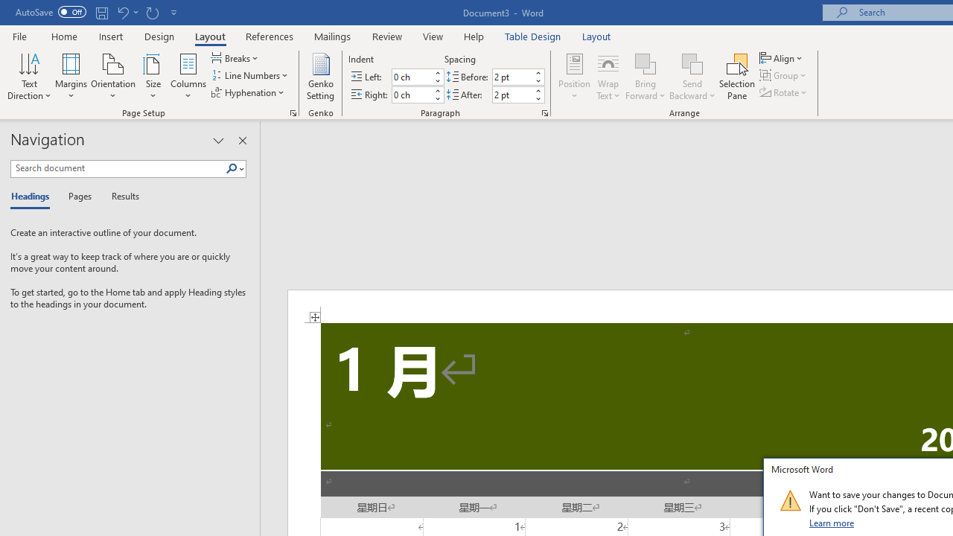  Describe the element at coordinates (153, 76) in the screenshot. I see `Size` at that location.